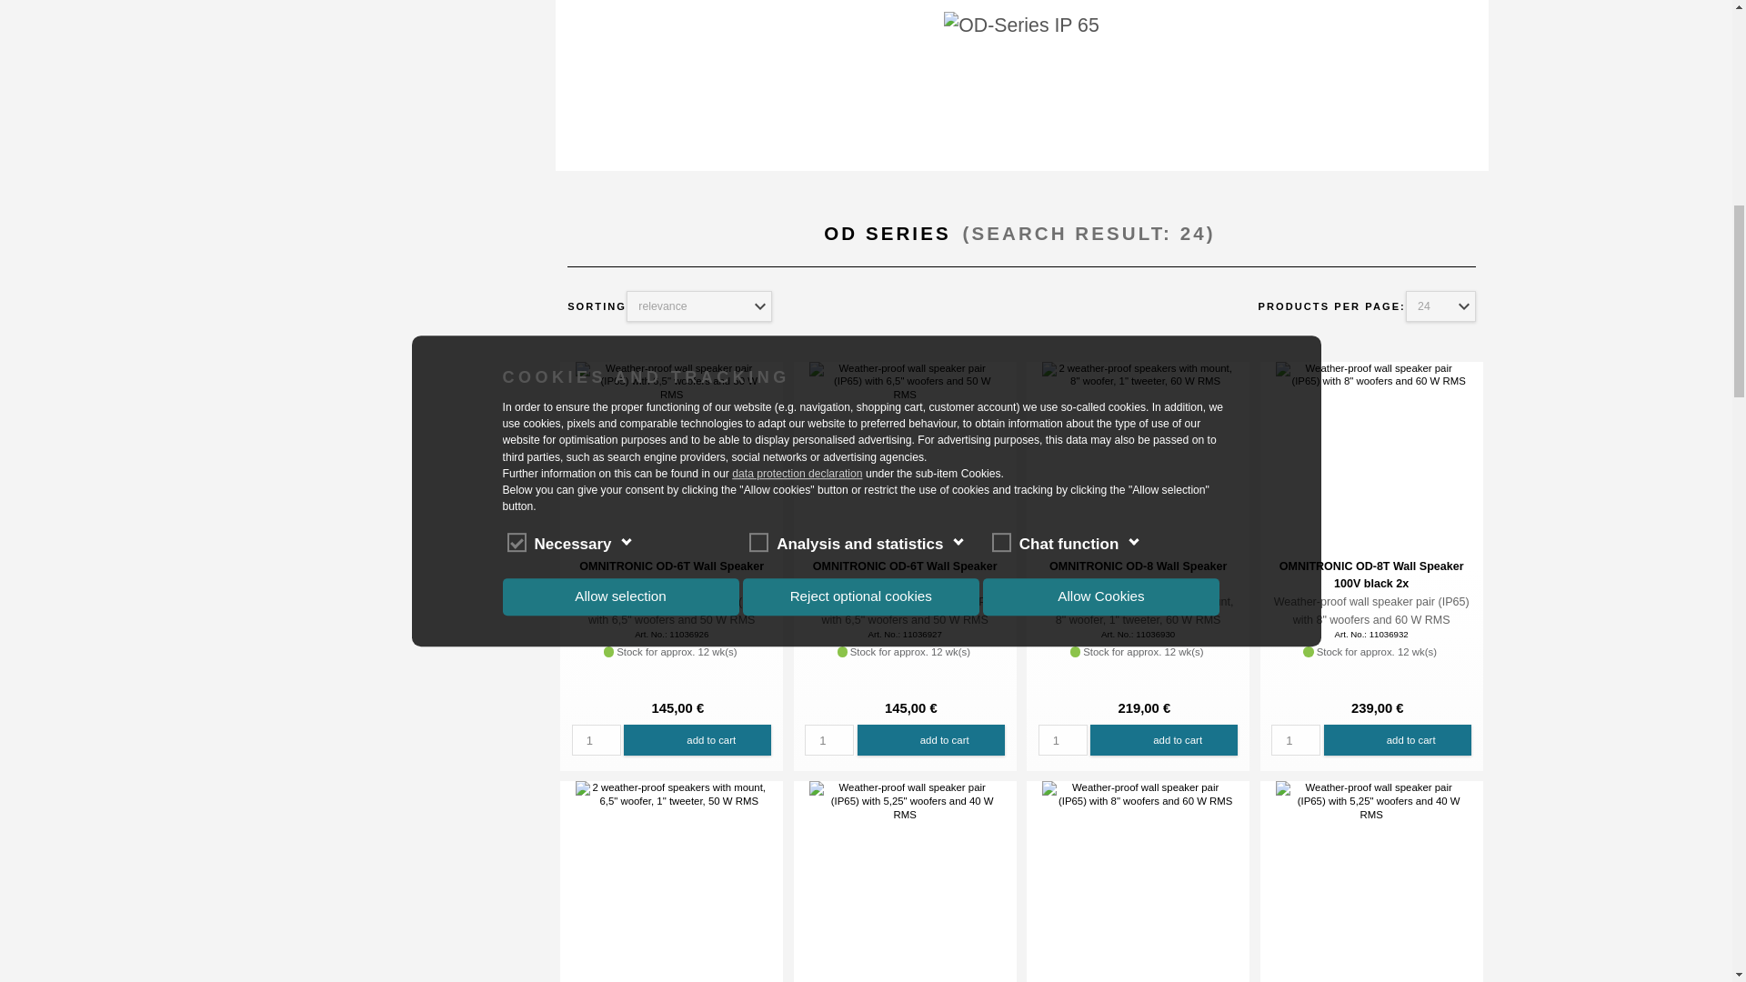 This screenshot has height=982, width=1746. I want to click on 1, so click(1295, 740).